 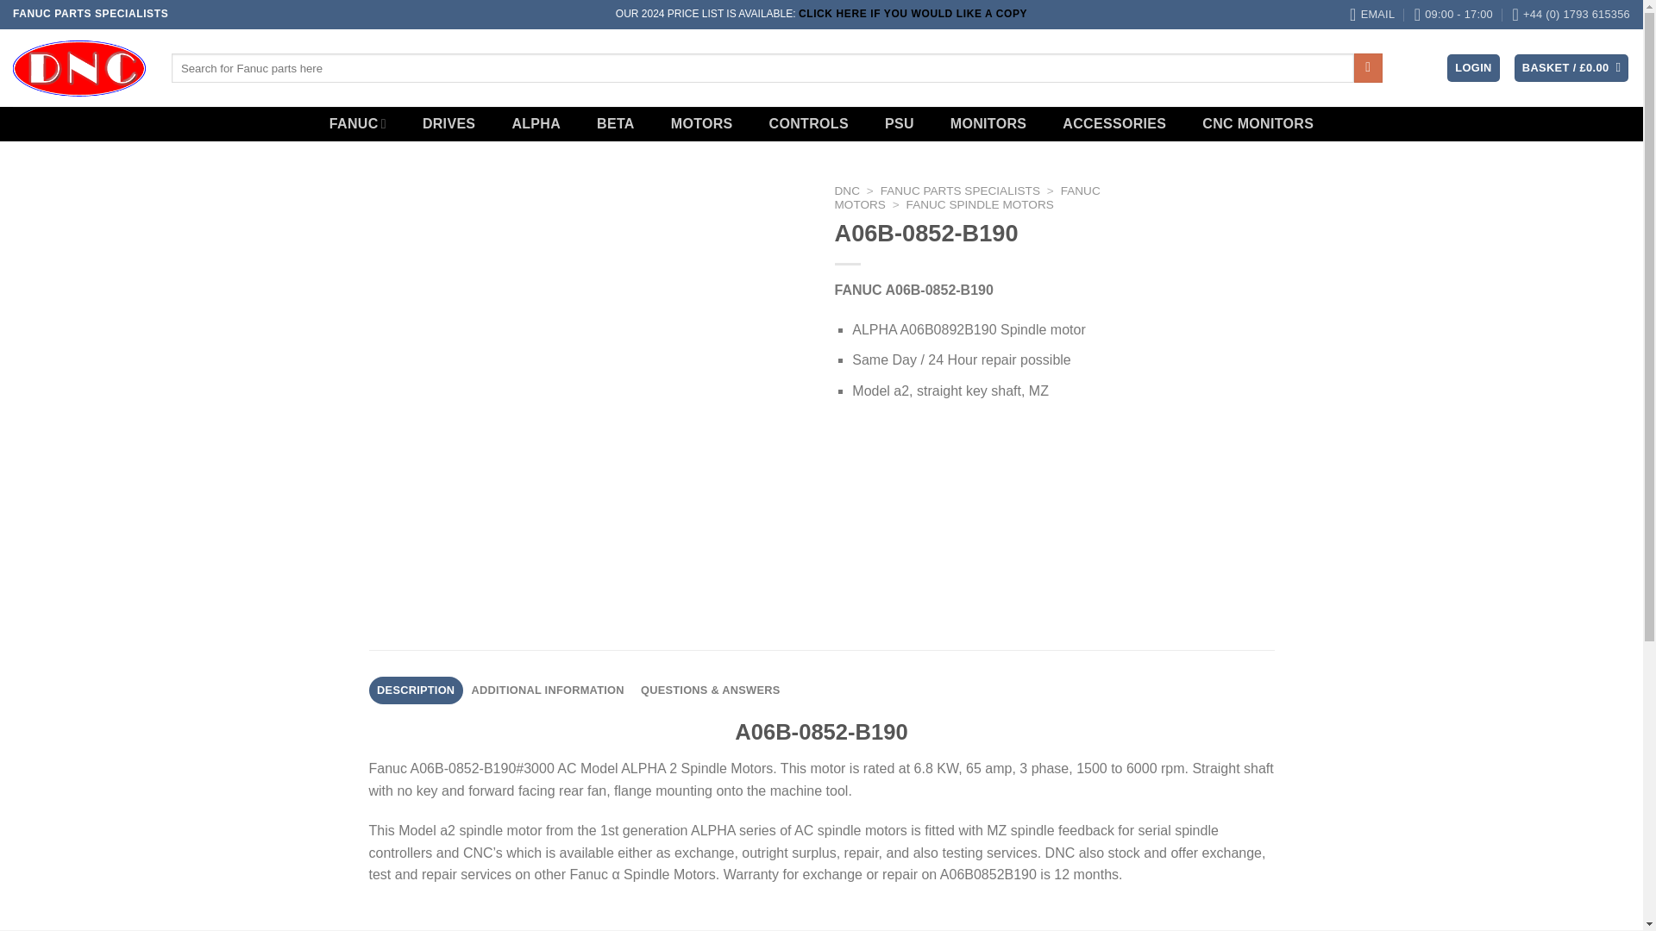 I want to click on ACCESSORIES, so click(x=1113, y=124).